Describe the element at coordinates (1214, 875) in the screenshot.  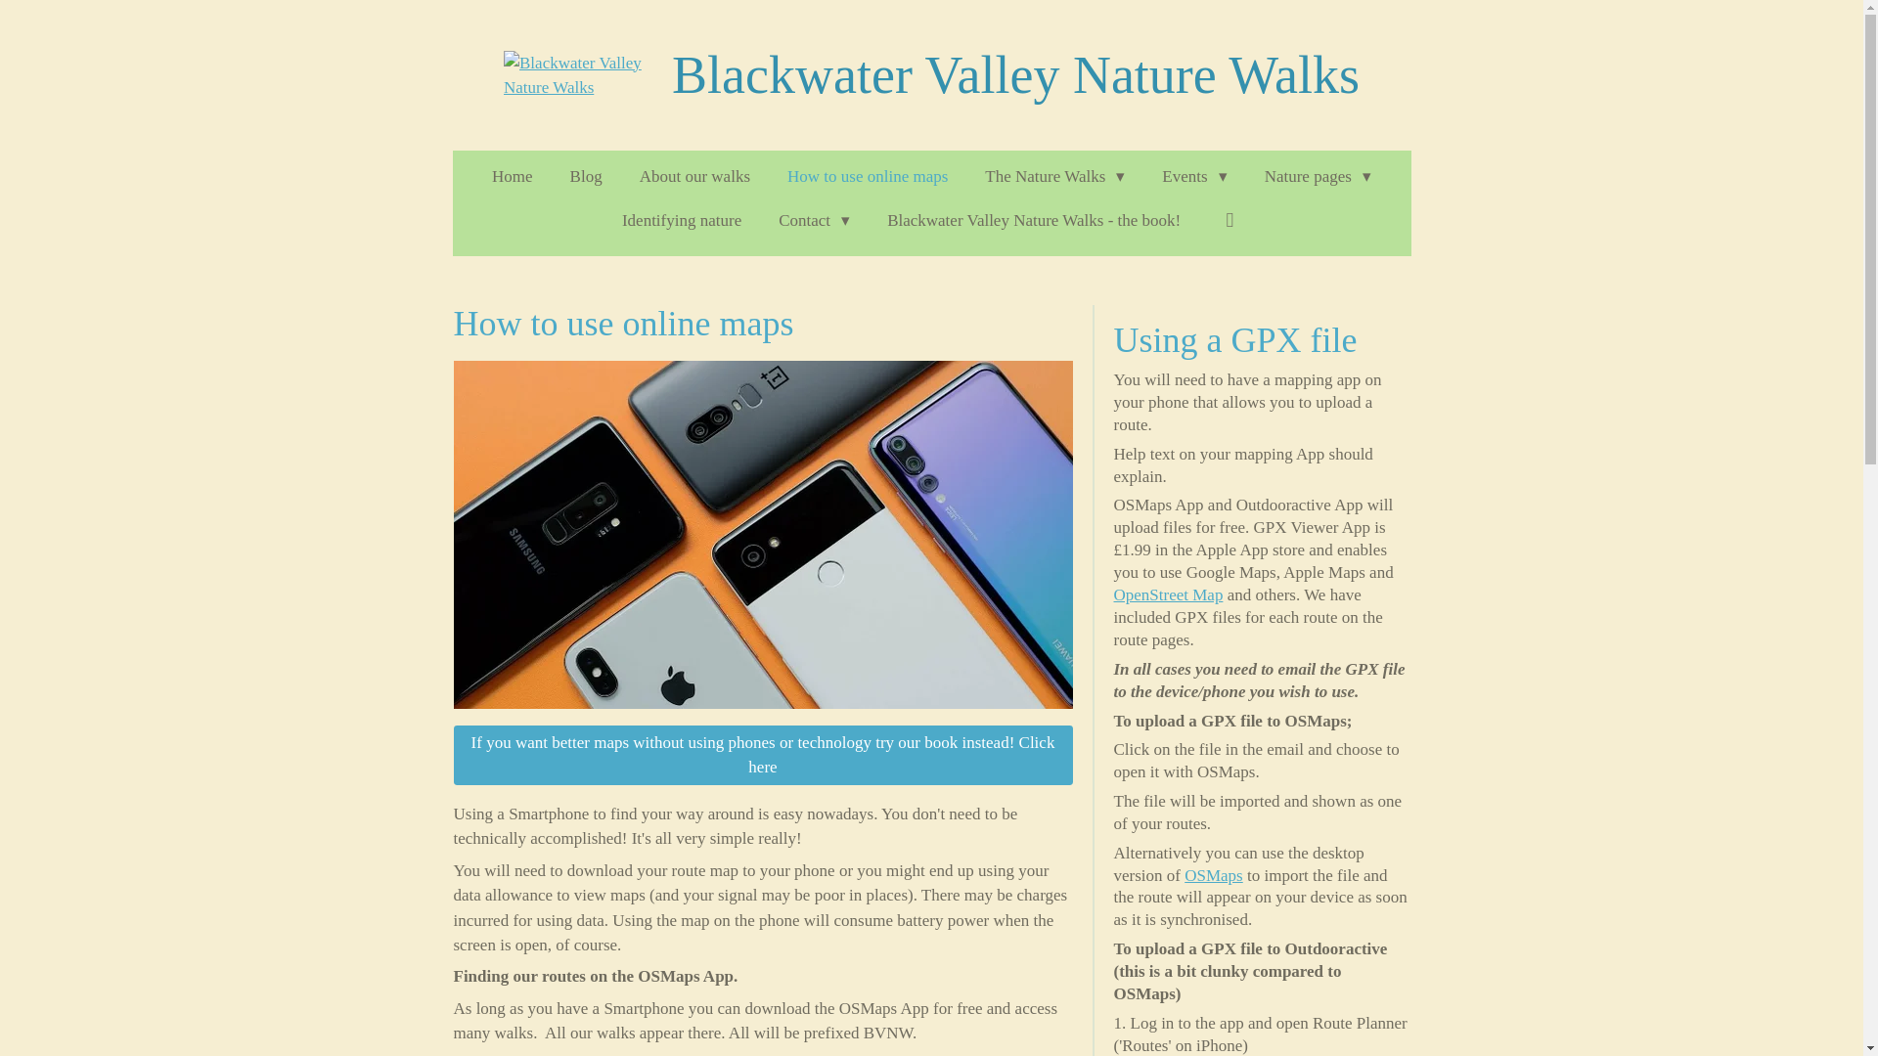
I see `OSMaps` at that location.